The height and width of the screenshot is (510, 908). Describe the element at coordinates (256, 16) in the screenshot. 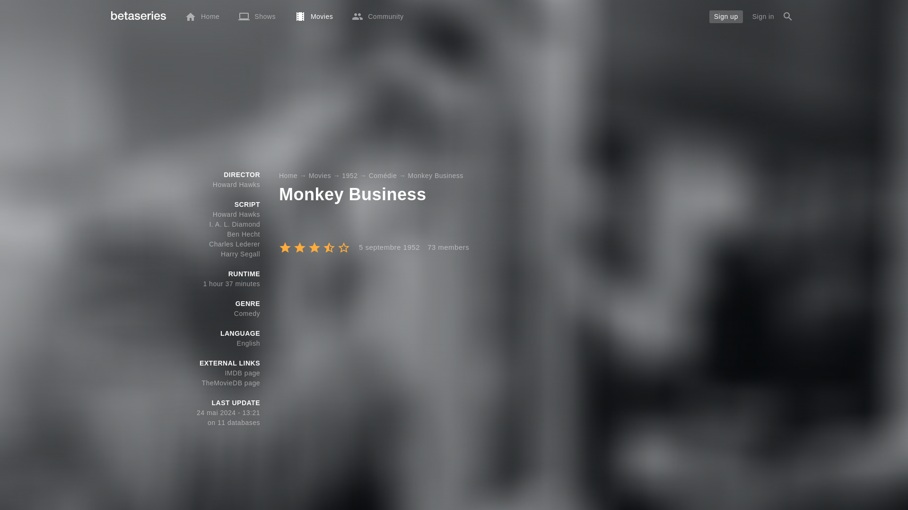

I see `Shows` at that location.